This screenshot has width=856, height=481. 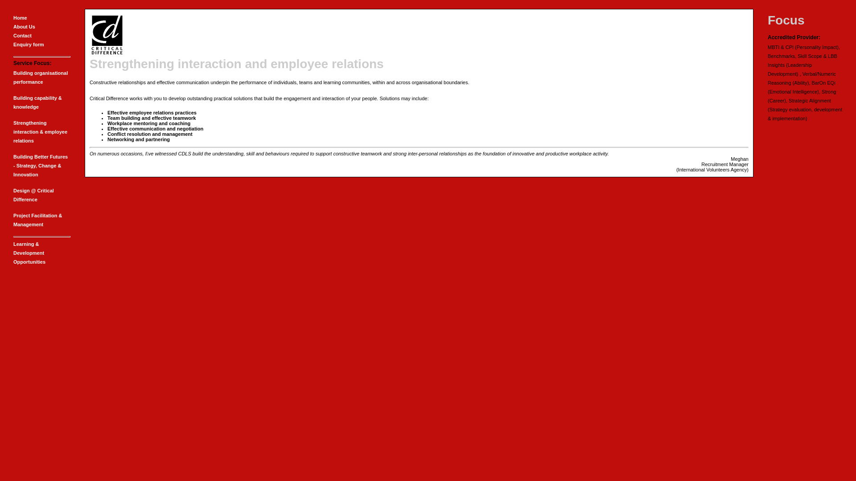 I want to click on Building capability & knowledge, so click(x=37, y=102).